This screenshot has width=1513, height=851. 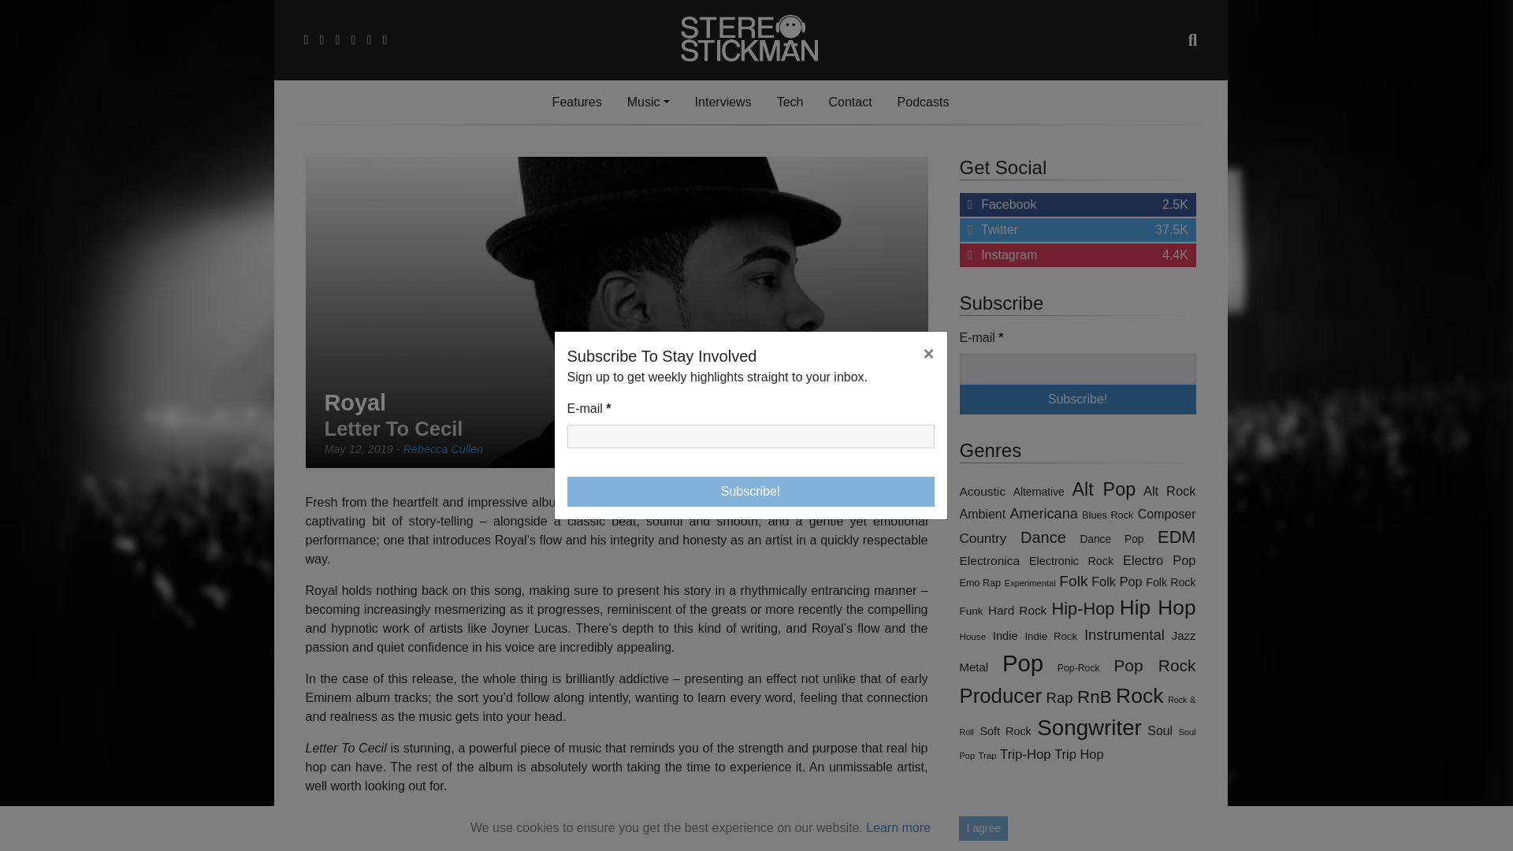 I want to click on E-mail, so click(x=648, y=102).